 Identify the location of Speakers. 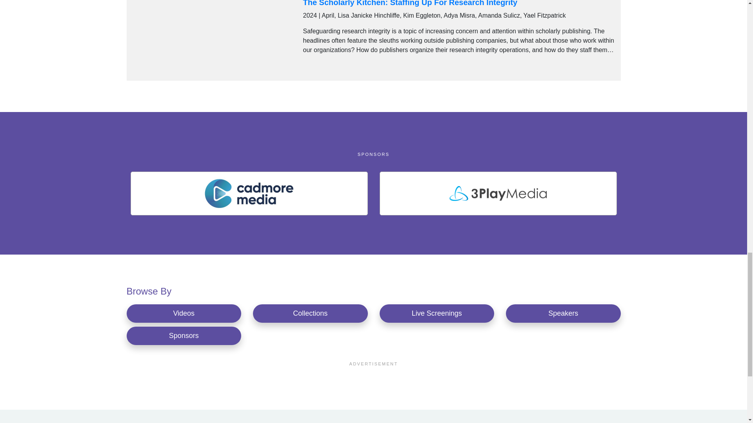
(563, 313).